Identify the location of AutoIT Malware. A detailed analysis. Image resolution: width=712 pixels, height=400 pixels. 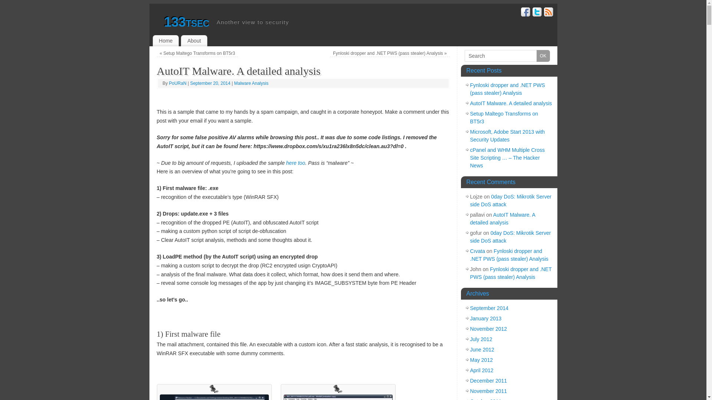
(503, 219).